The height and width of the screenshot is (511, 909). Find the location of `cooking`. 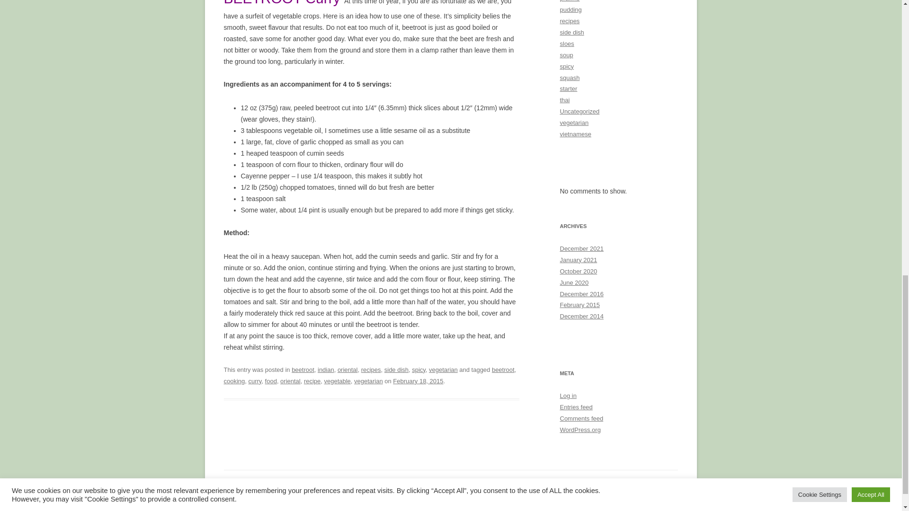

cooking is located at coordinates (234, 381).